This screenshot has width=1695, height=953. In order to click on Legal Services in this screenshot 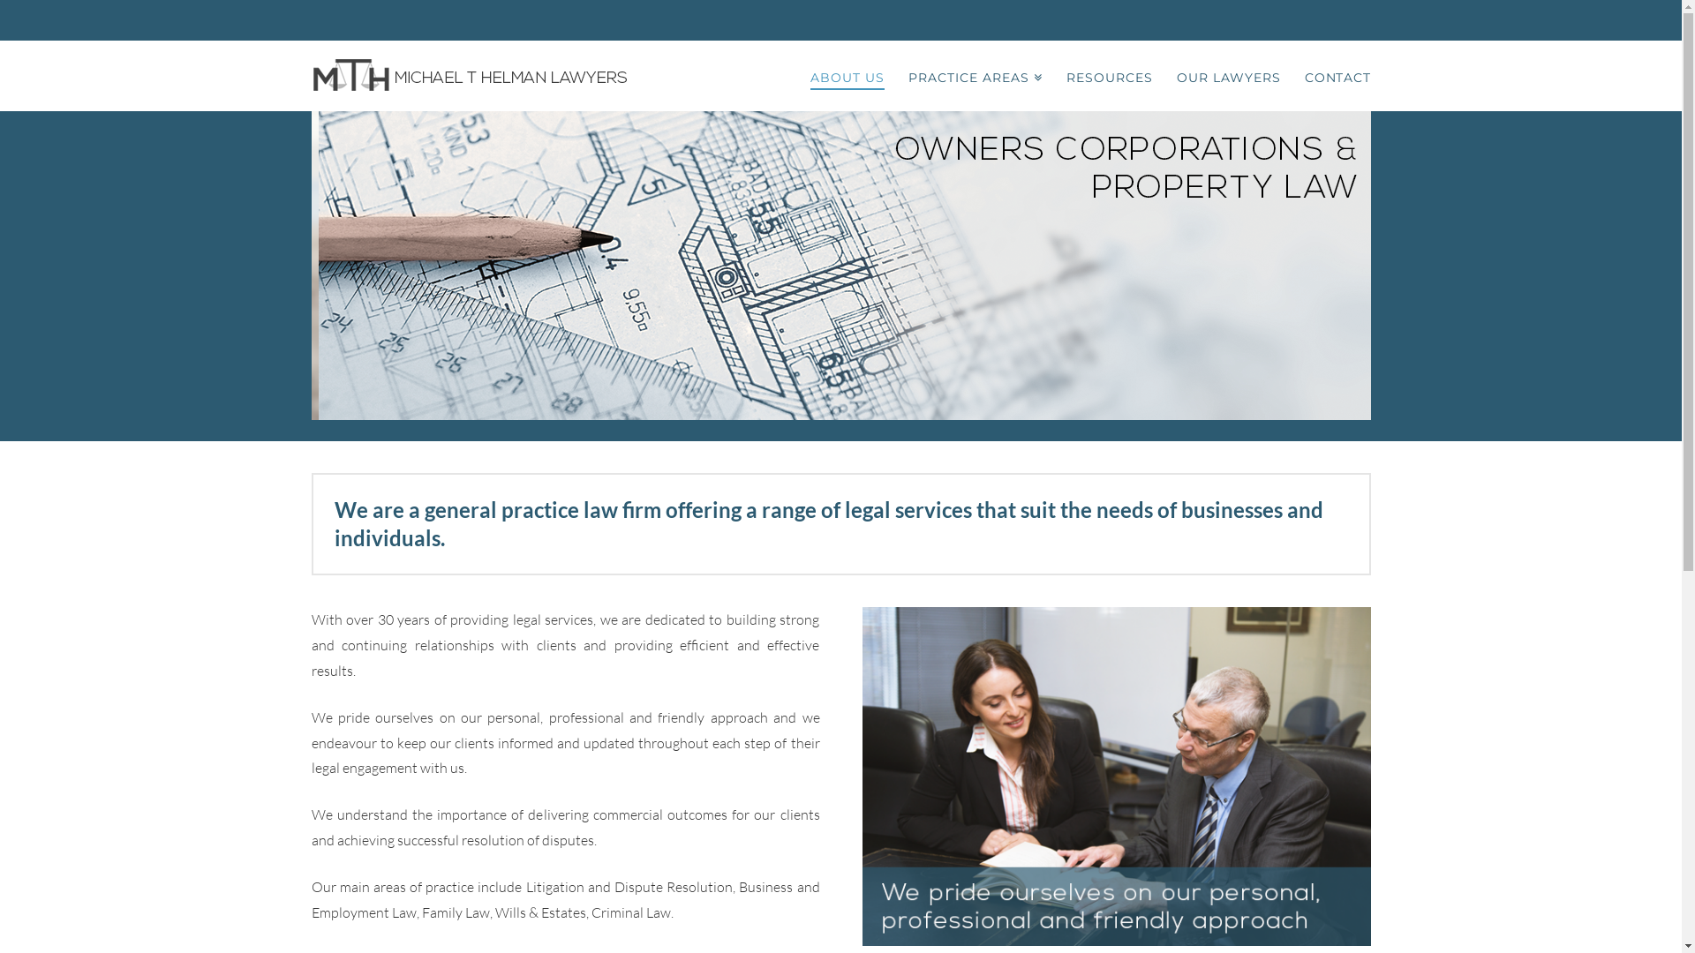, I will do `click(473, 76)`.